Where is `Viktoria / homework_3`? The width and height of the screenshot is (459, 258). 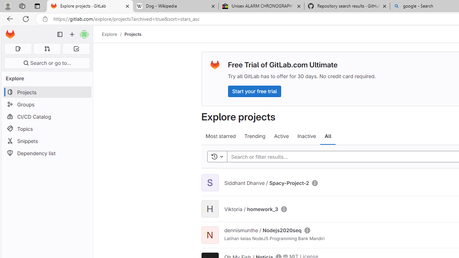
Viktoria / homework_3 is located at coordinates (251, 209).